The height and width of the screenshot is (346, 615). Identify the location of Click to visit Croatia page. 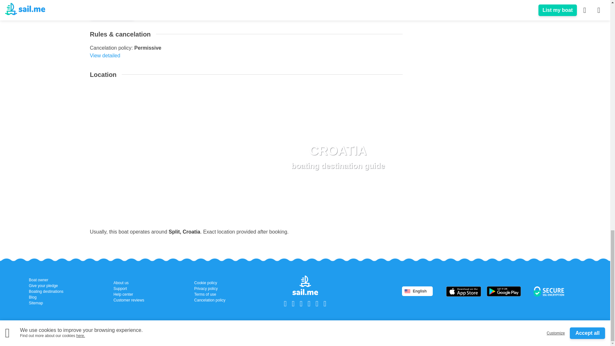
(338, 156).